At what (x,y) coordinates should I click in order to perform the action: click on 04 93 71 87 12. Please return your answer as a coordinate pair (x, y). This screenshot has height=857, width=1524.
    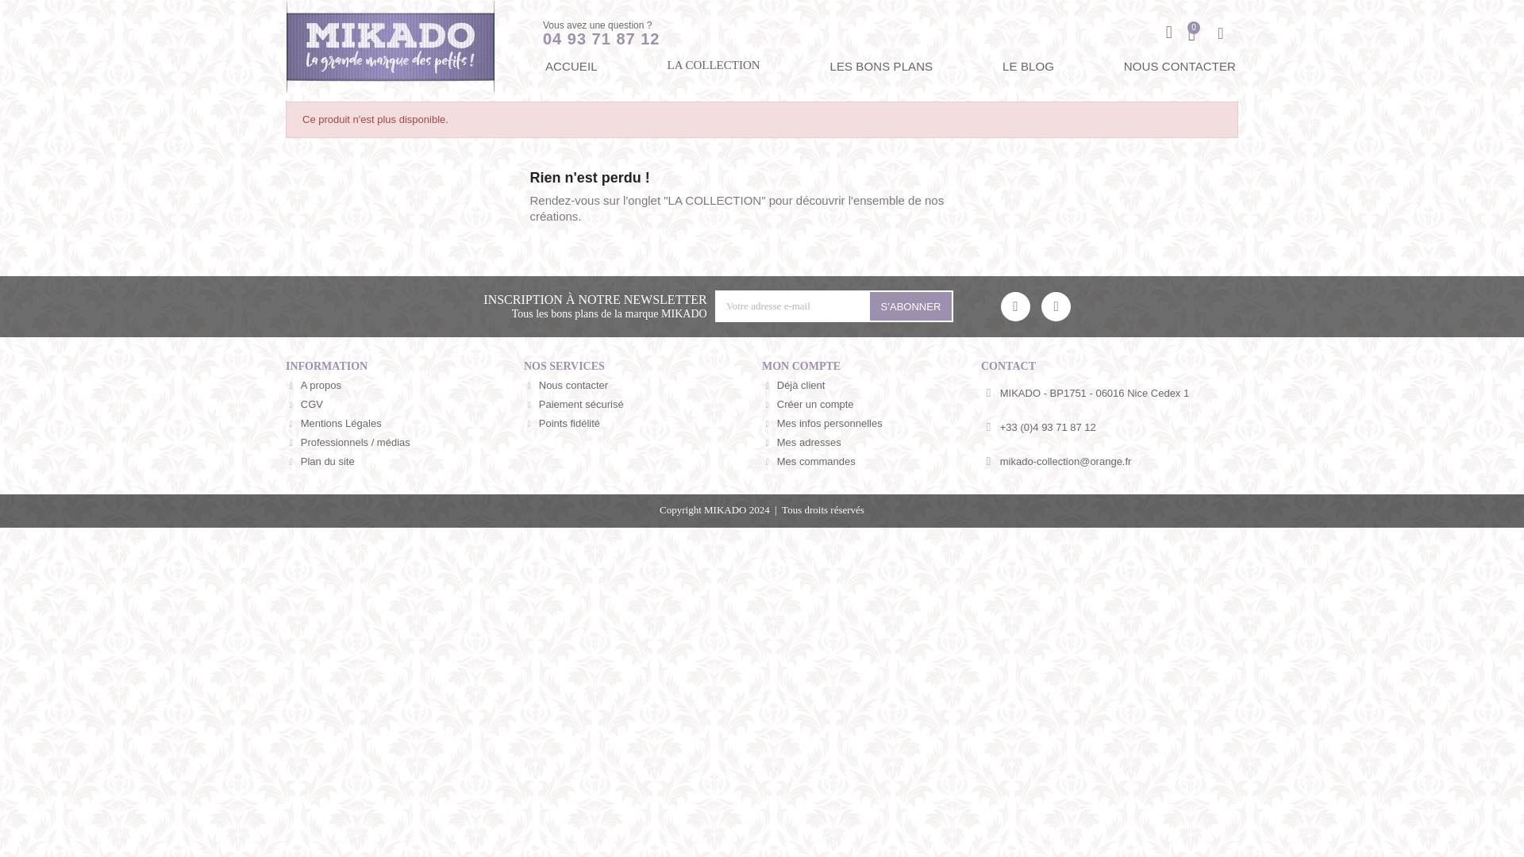
    Looking at the image, I should click on (601, 38).